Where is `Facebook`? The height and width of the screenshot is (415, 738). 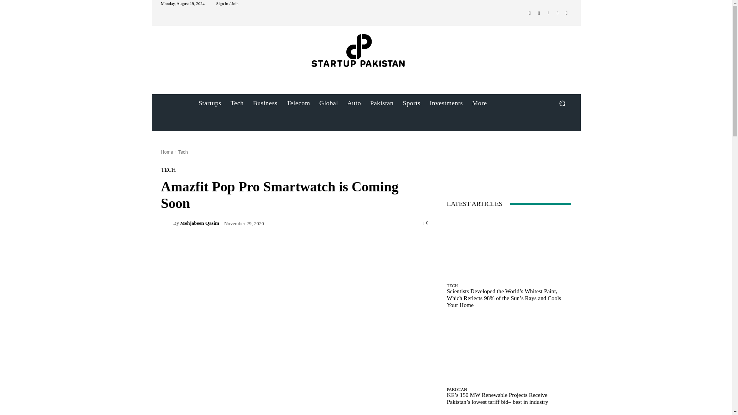 Facebook is located at coordinates (530, 13).